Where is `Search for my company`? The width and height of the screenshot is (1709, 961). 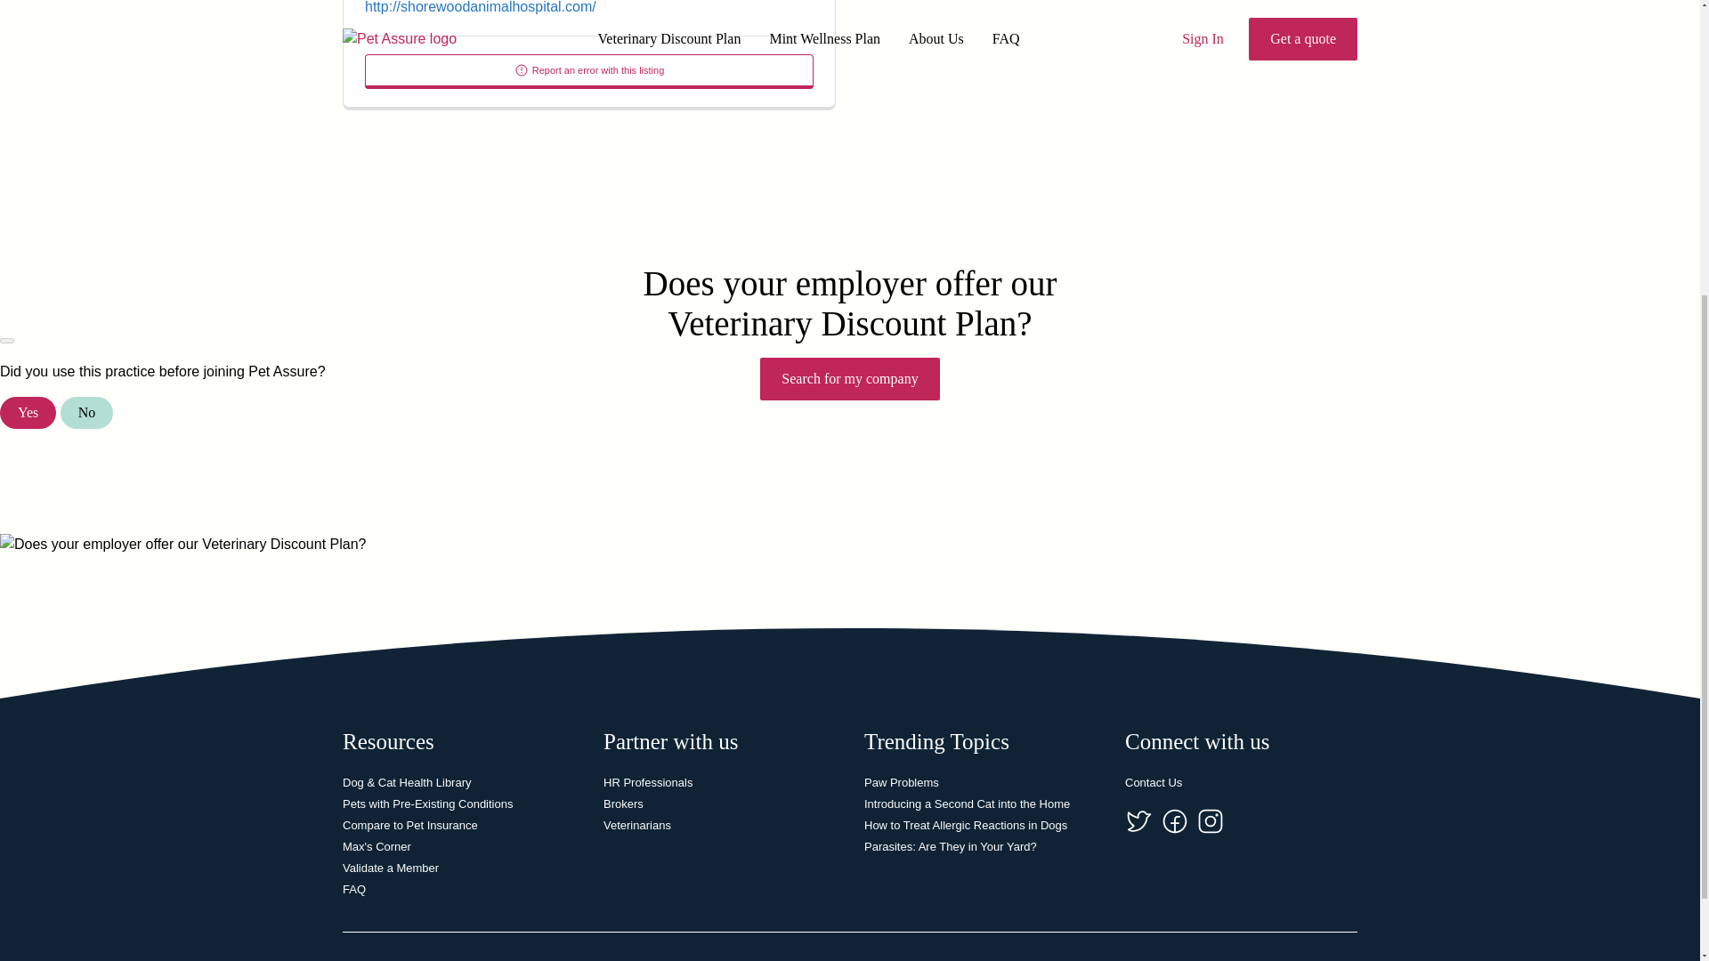
Search for my company is located at coordinates (849, 379).